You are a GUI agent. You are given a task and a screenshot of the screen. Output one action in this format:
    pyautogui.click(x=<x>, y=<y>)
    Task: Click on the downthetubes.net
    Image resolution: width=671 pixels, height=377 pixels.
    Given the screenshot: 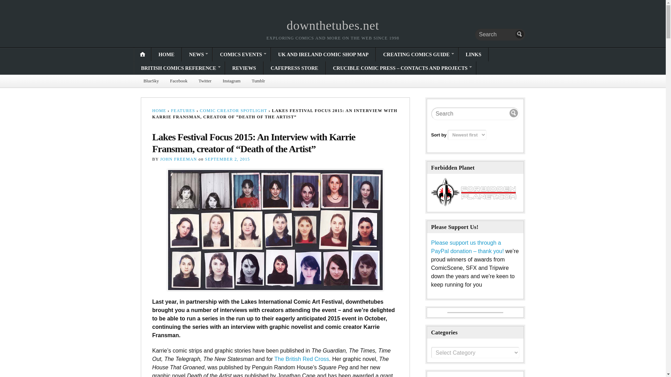 What is the action you would take?
    pyautogui.click(x=333, y=25)
    